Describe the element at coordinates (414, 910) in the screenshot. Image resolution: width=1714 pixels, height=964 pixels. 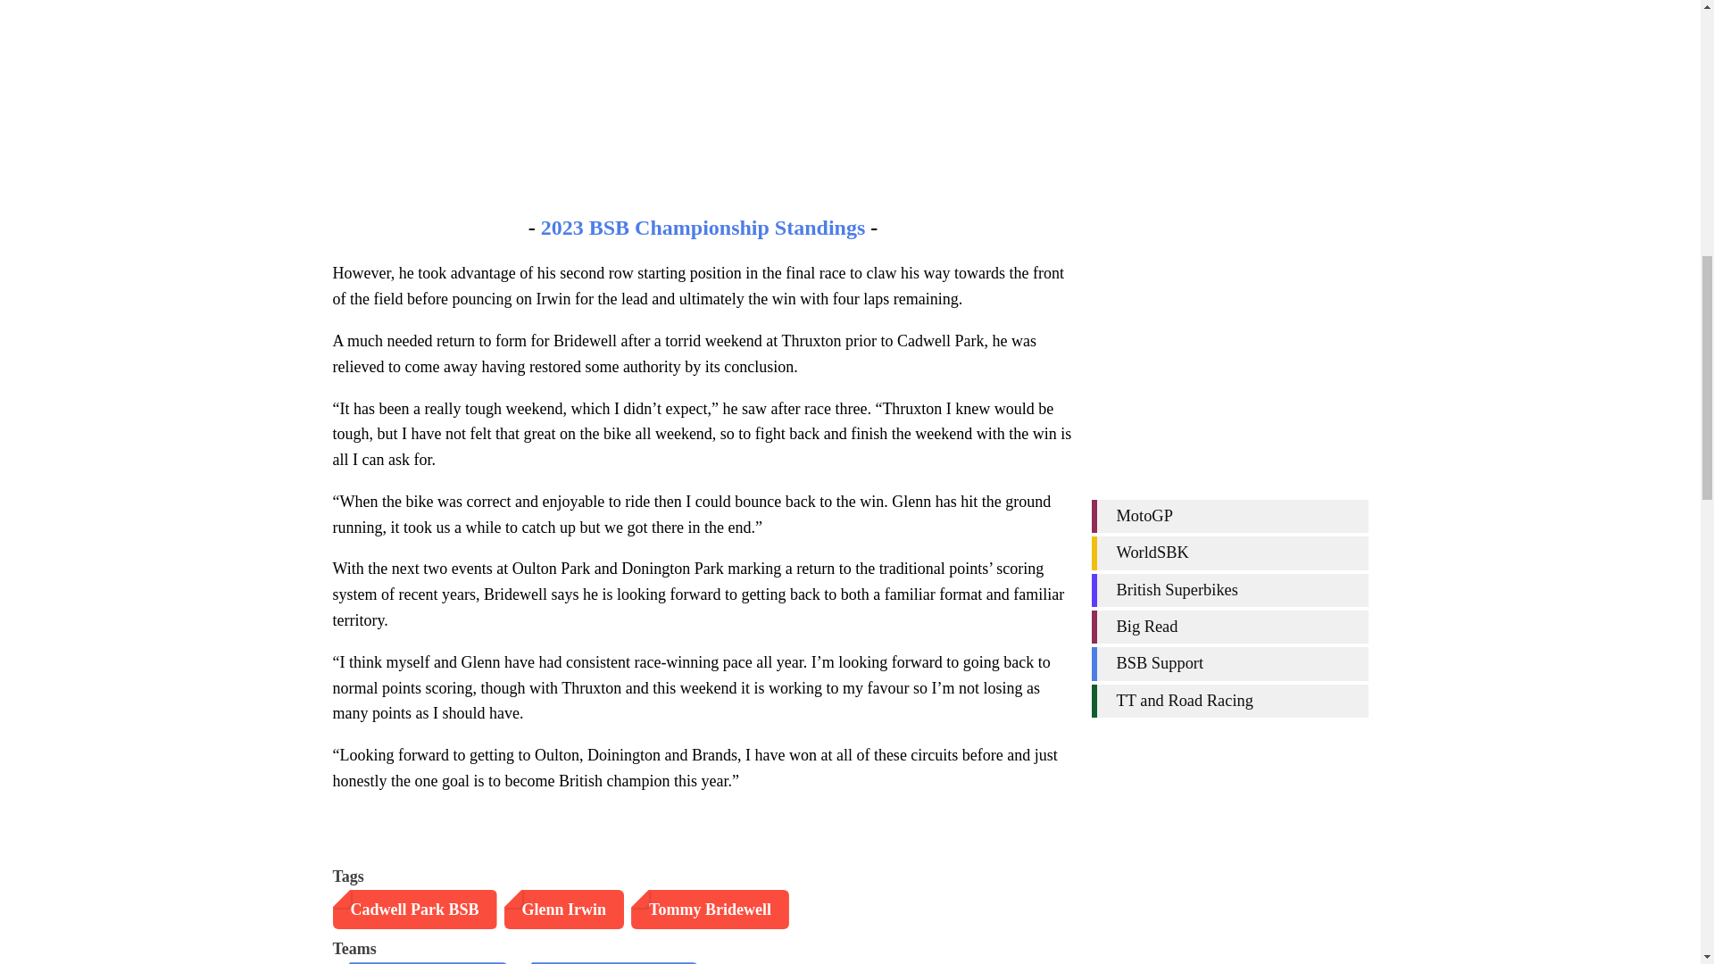
I see `Cadwell Park BSB` at that location.